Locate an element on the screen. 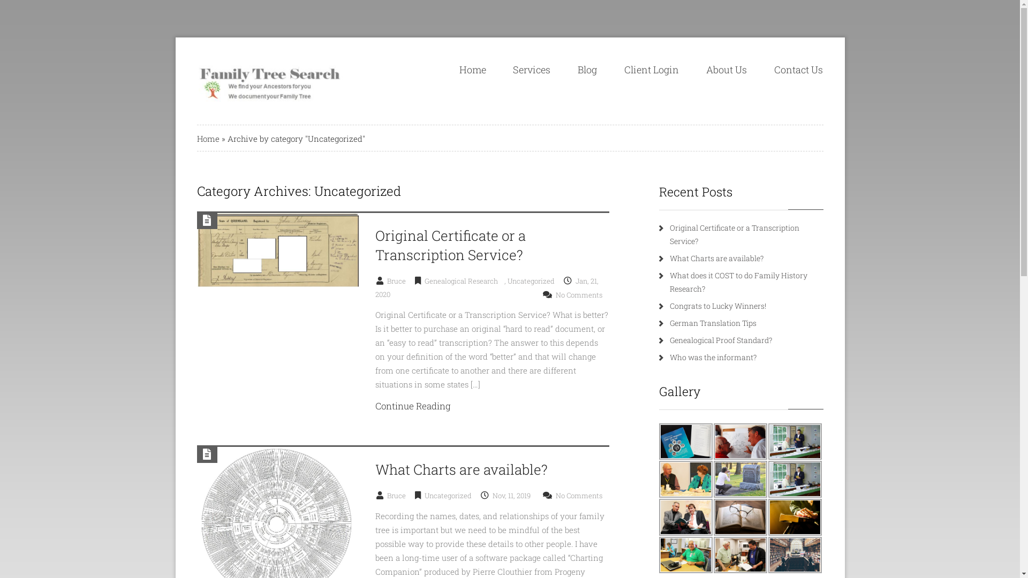 Image resolution: width=1028 pixels, height=578 pixels. What Charts are available? is located at coordinates (462, 469).